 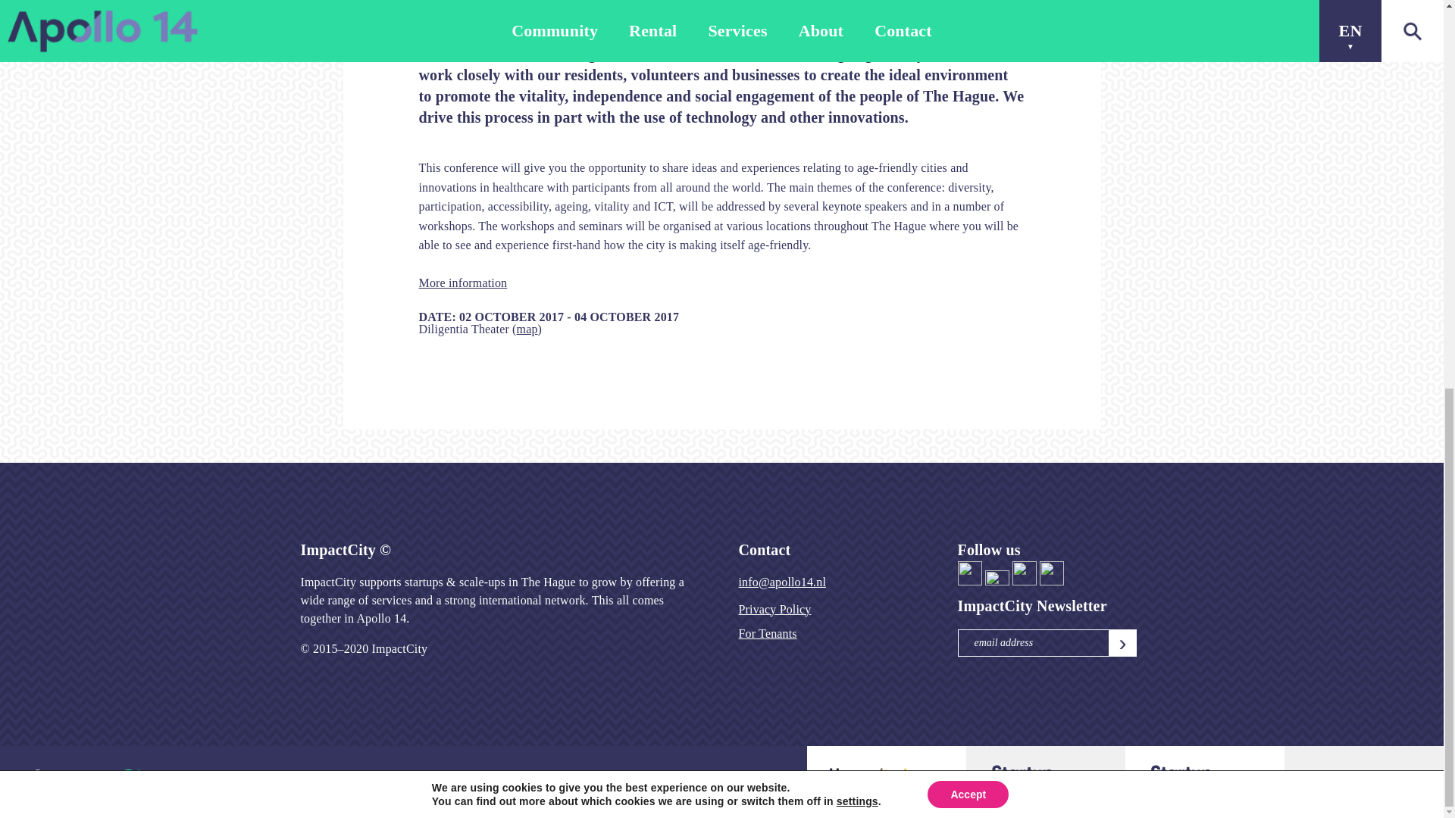 I want to click on Accept, so click(x=968, y=56).